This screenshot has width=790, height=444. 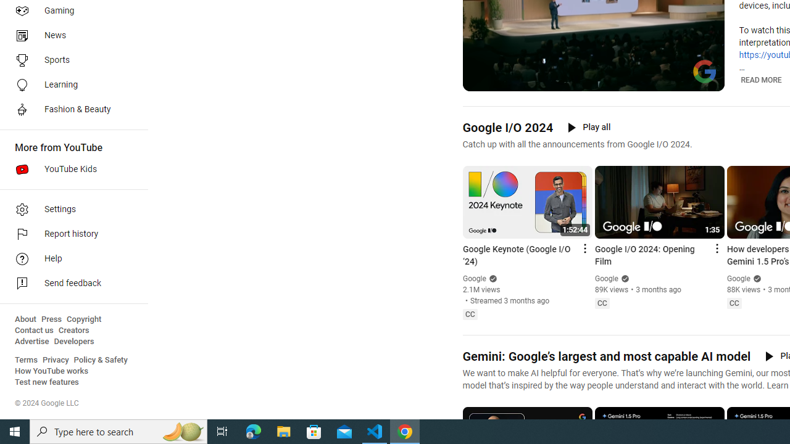 I want to click on News, so click(x=70, y=36).